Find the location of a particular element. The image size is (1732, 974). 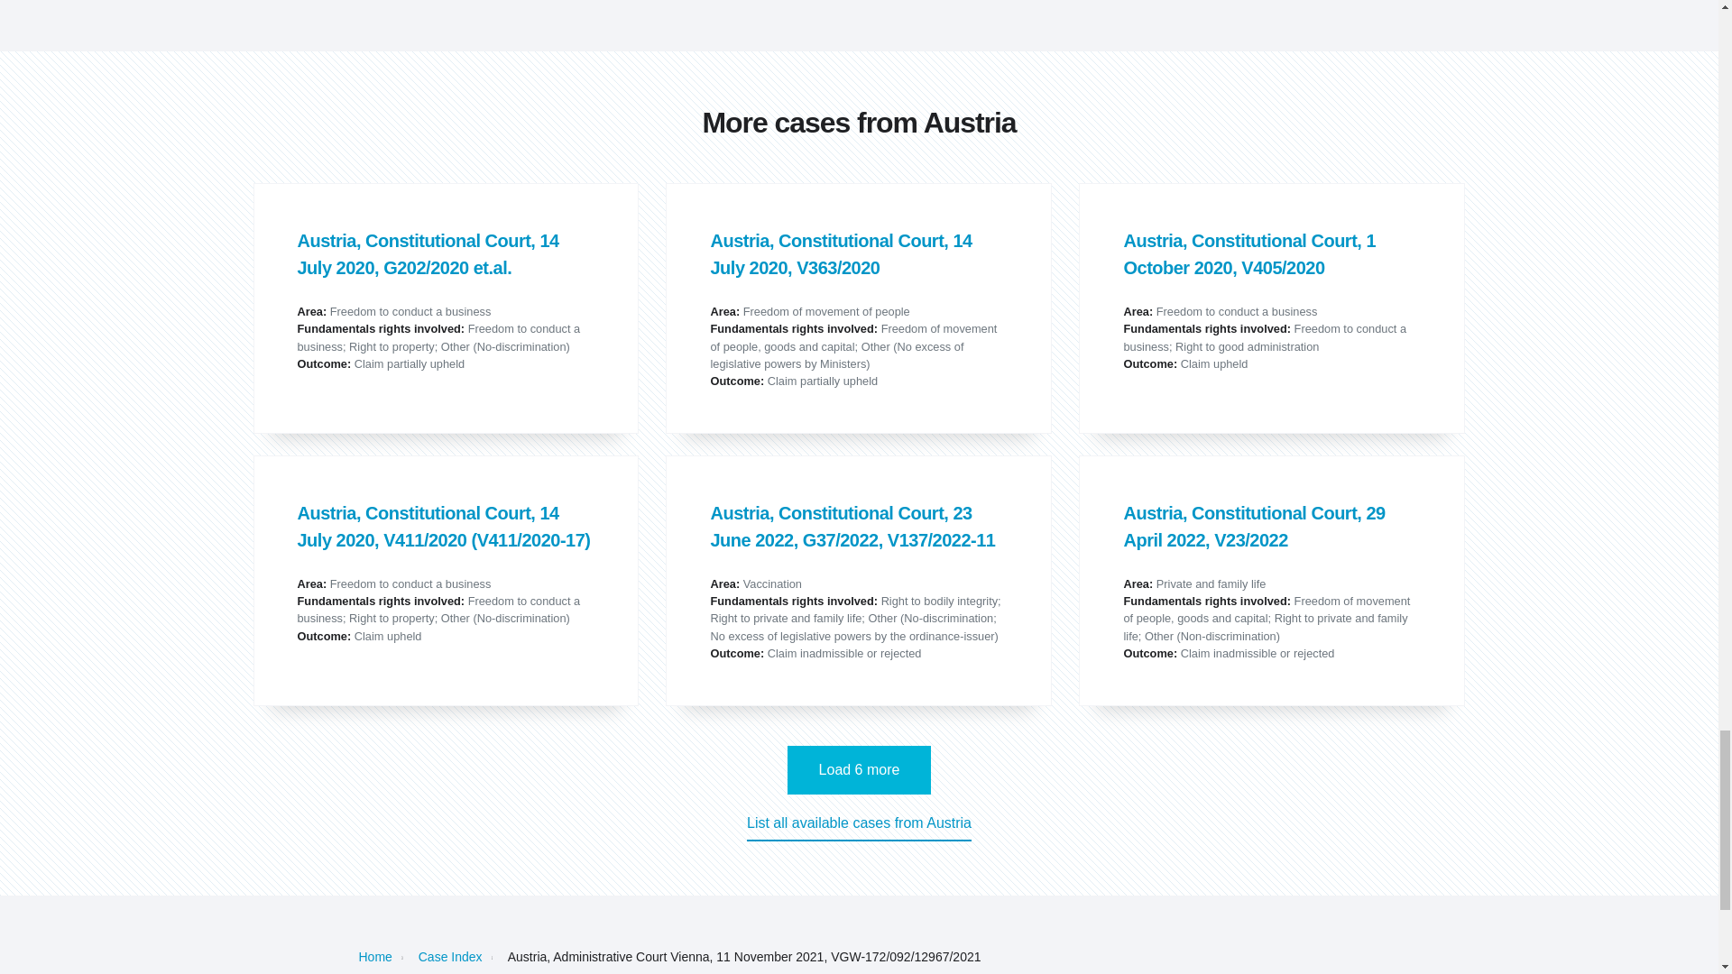

List all available cases from Austria is located at coordinates (859, 826).